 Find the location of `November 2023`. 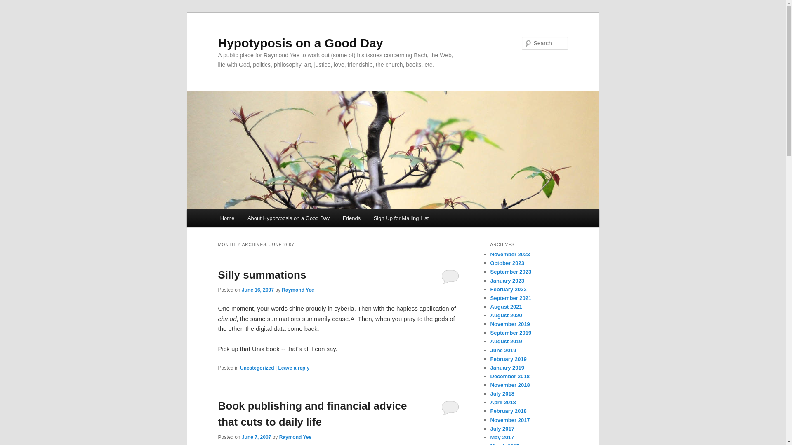

November 2023 is located at coordinates (510, 255).